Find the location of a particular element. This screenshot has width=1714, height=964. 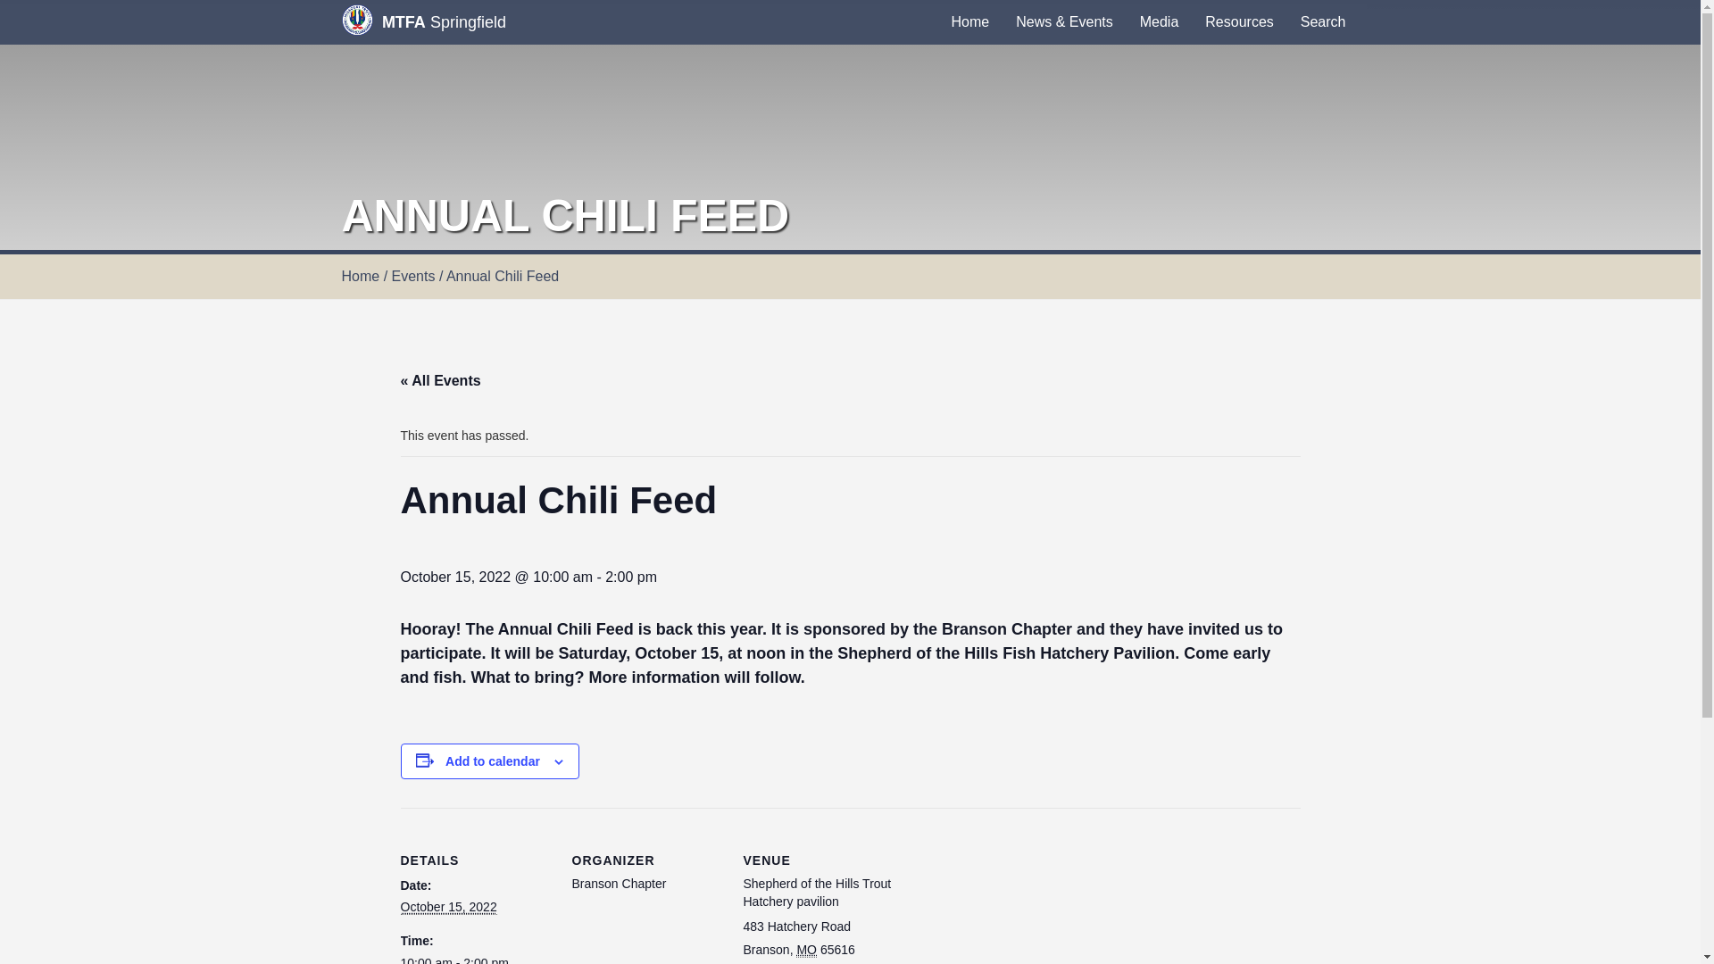

2022-10-15 is located at coordinates (448, 907).